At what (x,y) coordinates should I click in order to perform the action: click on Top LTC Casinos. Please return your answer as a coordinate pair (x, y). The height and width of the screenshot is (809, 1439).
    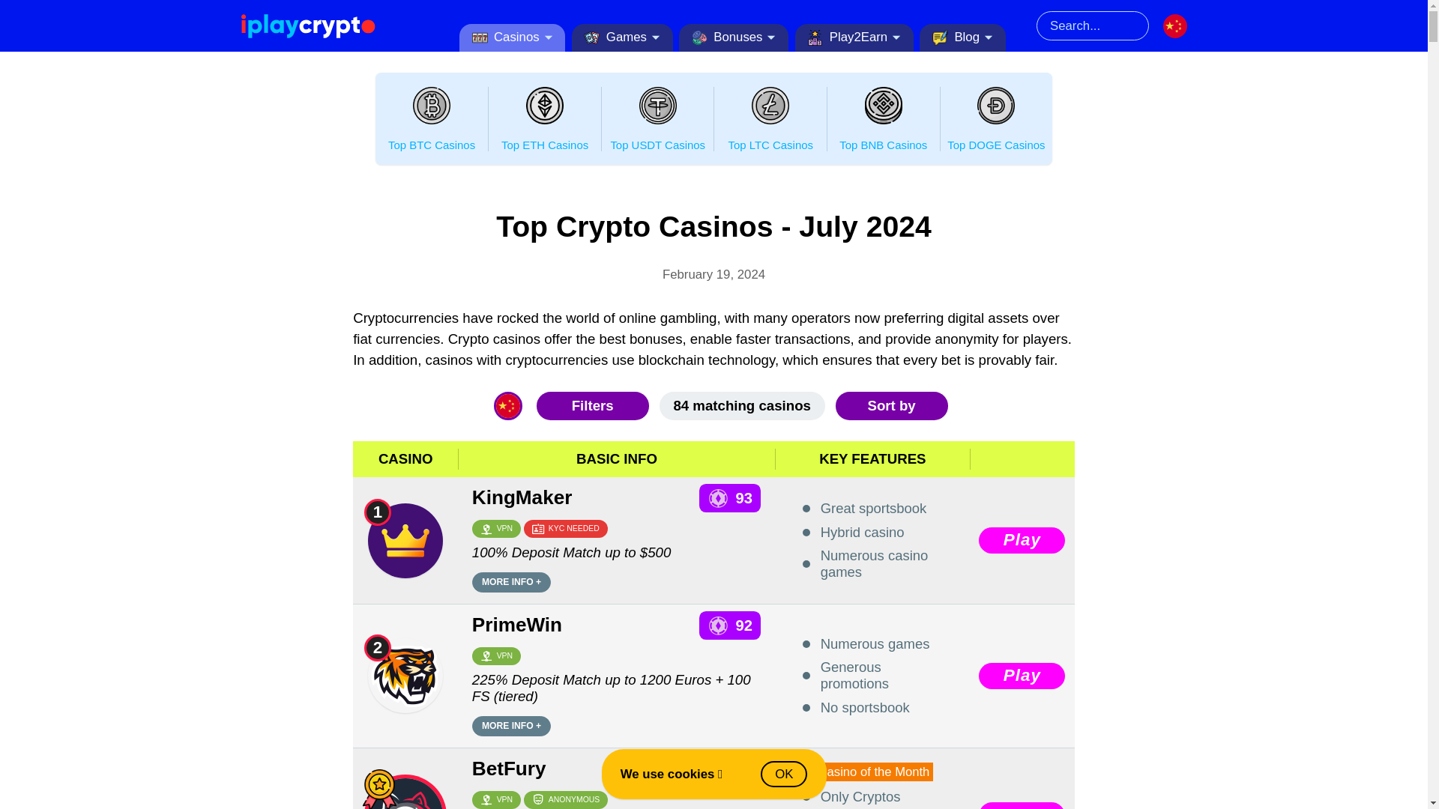
    Looking at the image, I should click on (770, 105).